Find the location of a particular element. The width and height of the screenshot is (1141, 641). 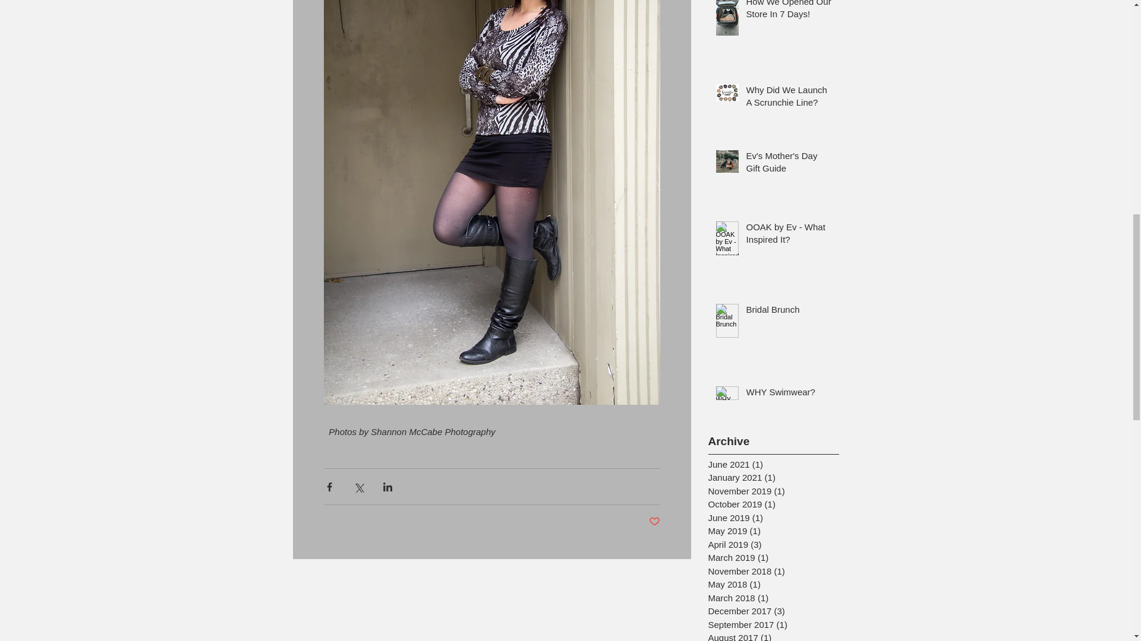

Why Did We Launch A Scrunchie Line? is located at coordinates (789, 99).